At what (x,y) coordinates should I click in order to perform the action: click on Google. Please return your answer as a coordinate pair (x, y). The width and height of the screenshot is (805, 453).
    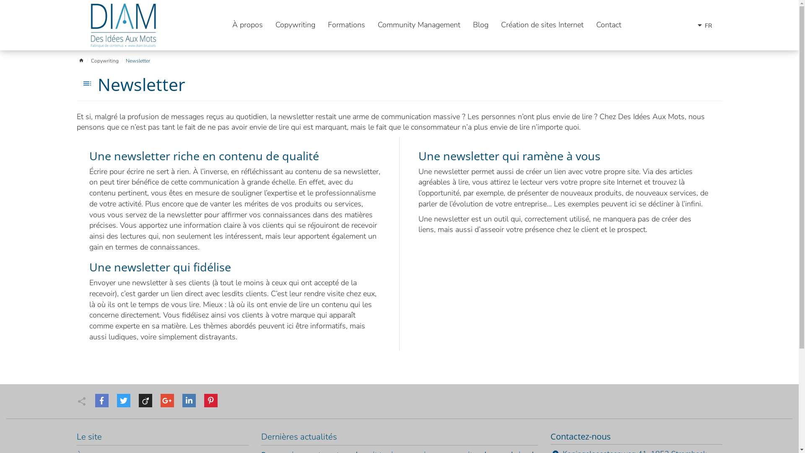
    Looking at the image, I should click on (167, 401).